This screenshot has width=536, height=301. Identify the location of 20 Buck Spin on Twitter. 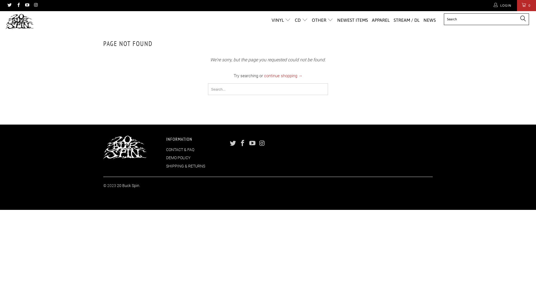
(233, 144).